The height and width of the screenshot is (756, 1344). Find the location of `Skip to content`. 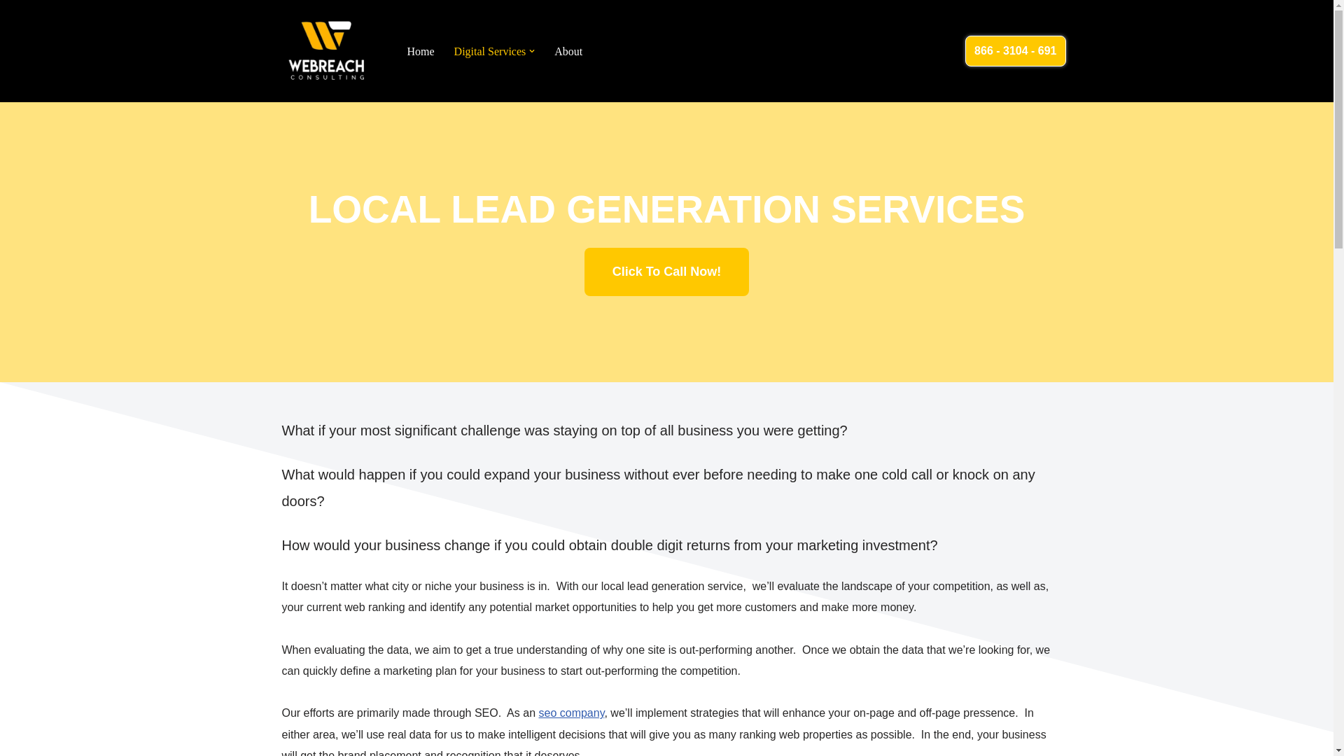

Skip to content is located at coordinates (10, 29).